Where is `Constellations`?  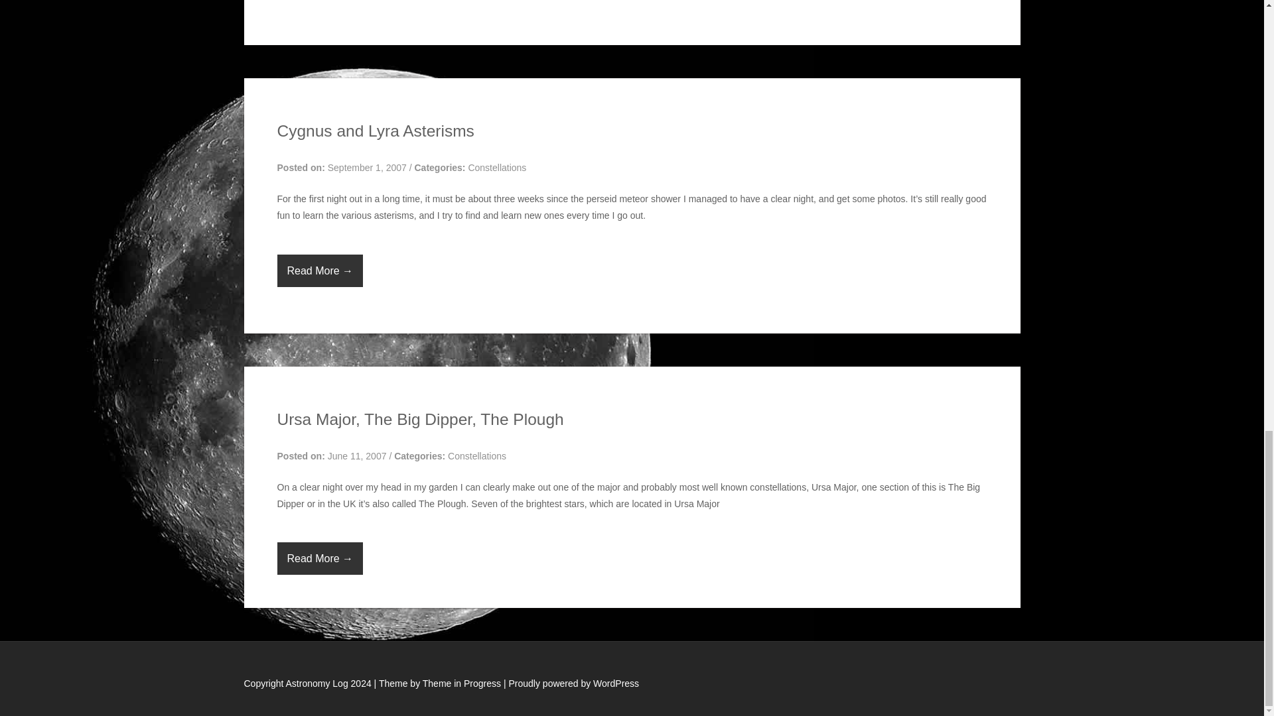
Constellations is located at coordinates (476, 456).